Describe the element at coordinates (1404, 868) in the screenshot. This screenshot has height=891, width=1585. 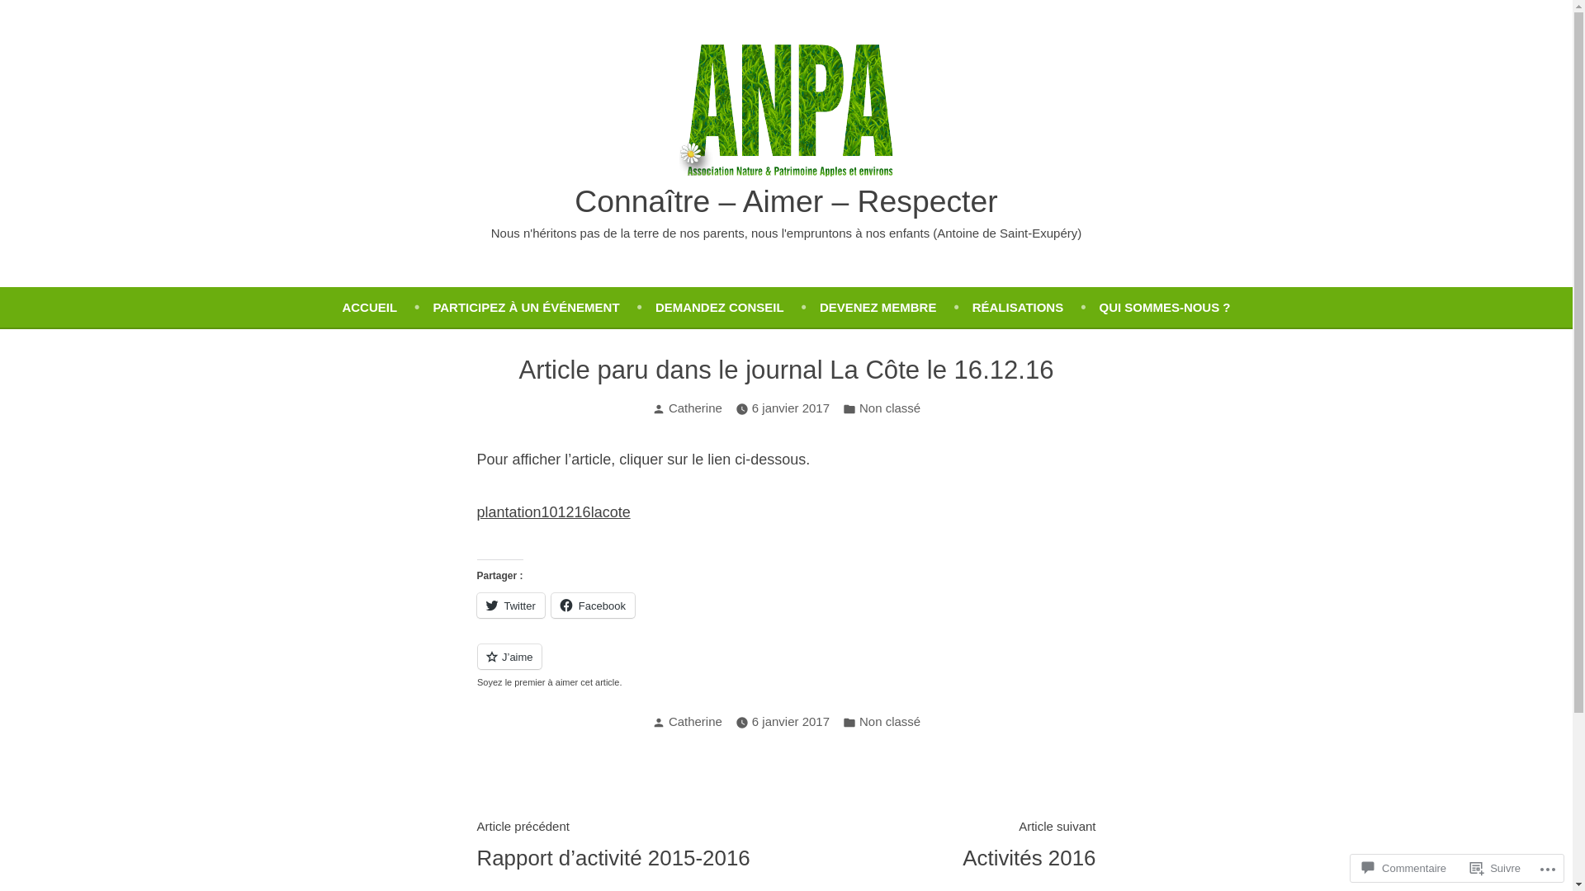
I see `Commentaire` at that location.